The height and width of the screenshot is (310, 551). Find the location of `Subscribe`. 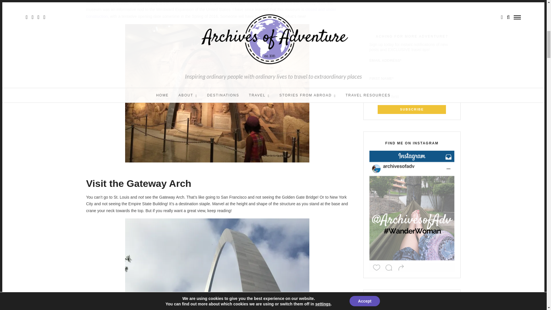

Subscribe is located at coordinates (412, 110).